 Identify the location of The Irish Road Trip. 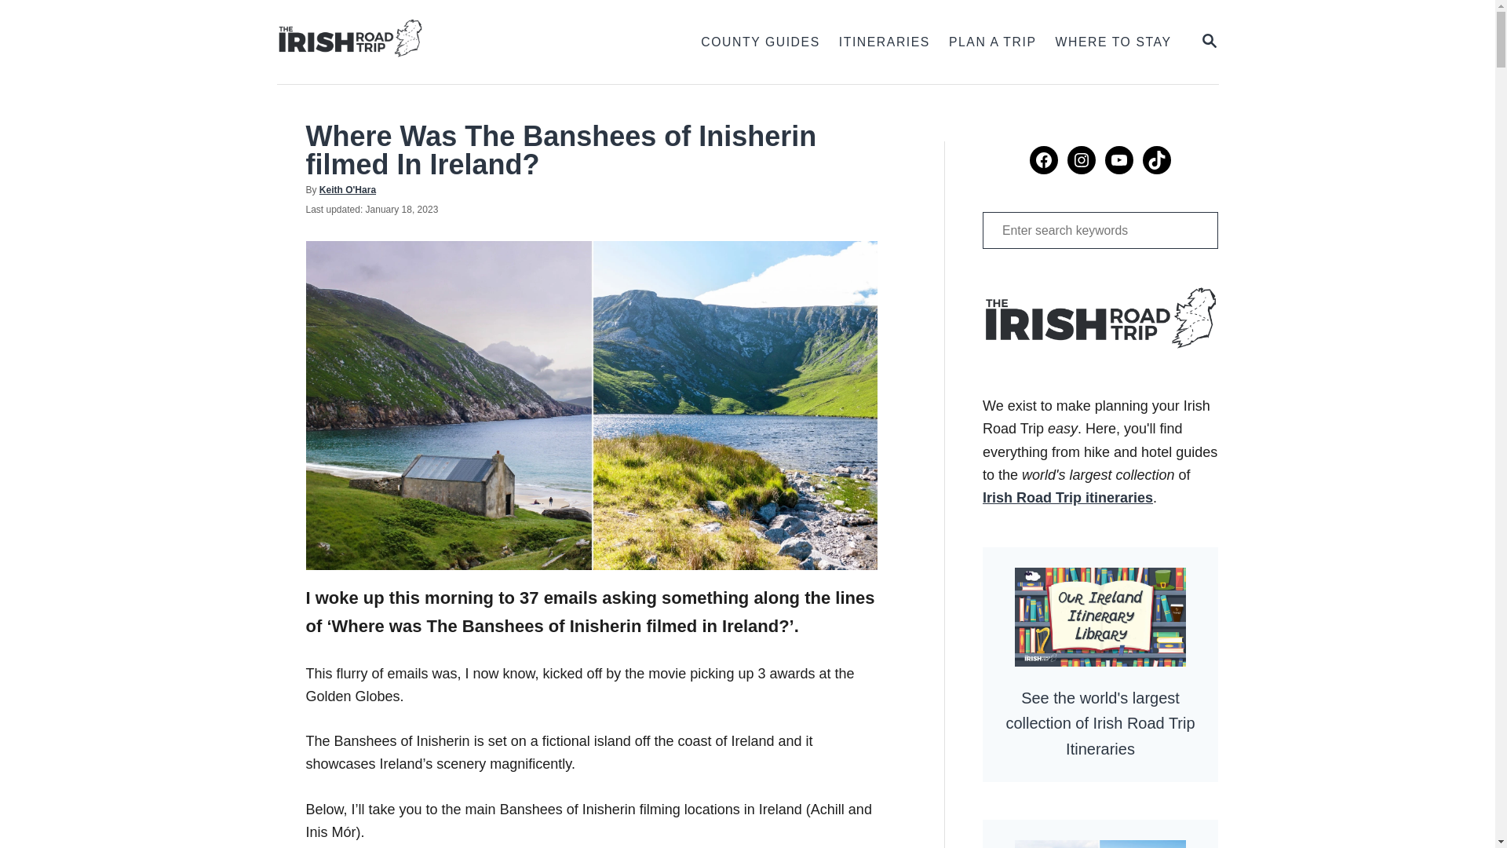
(438, 42).